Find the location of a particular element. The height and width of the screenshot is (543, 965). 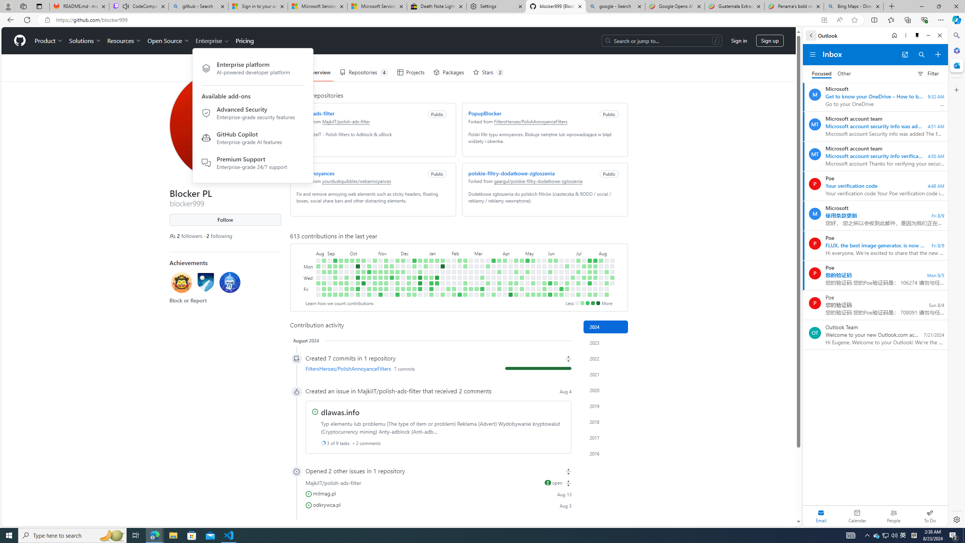

Contribution activity in 2016 is located at coordinates (606, 453).